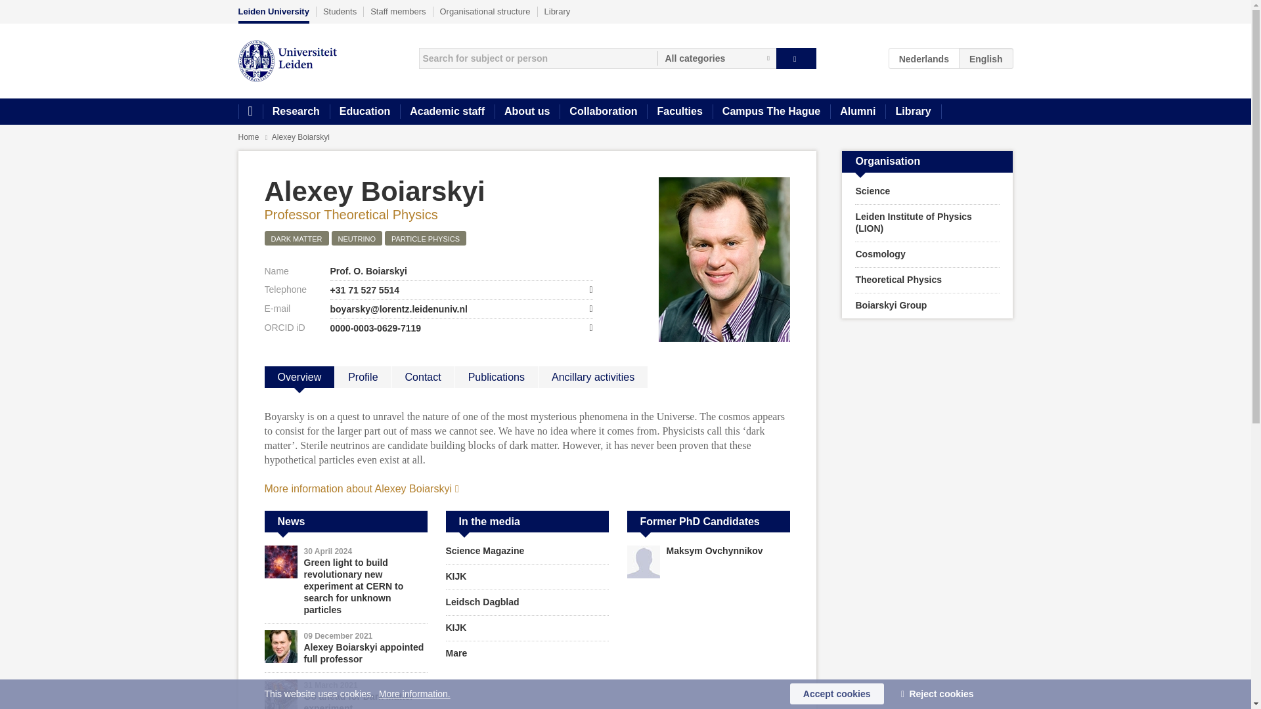  Describe the element at coordinates (796, 58) in the screenshot. I see `Search` at that location.